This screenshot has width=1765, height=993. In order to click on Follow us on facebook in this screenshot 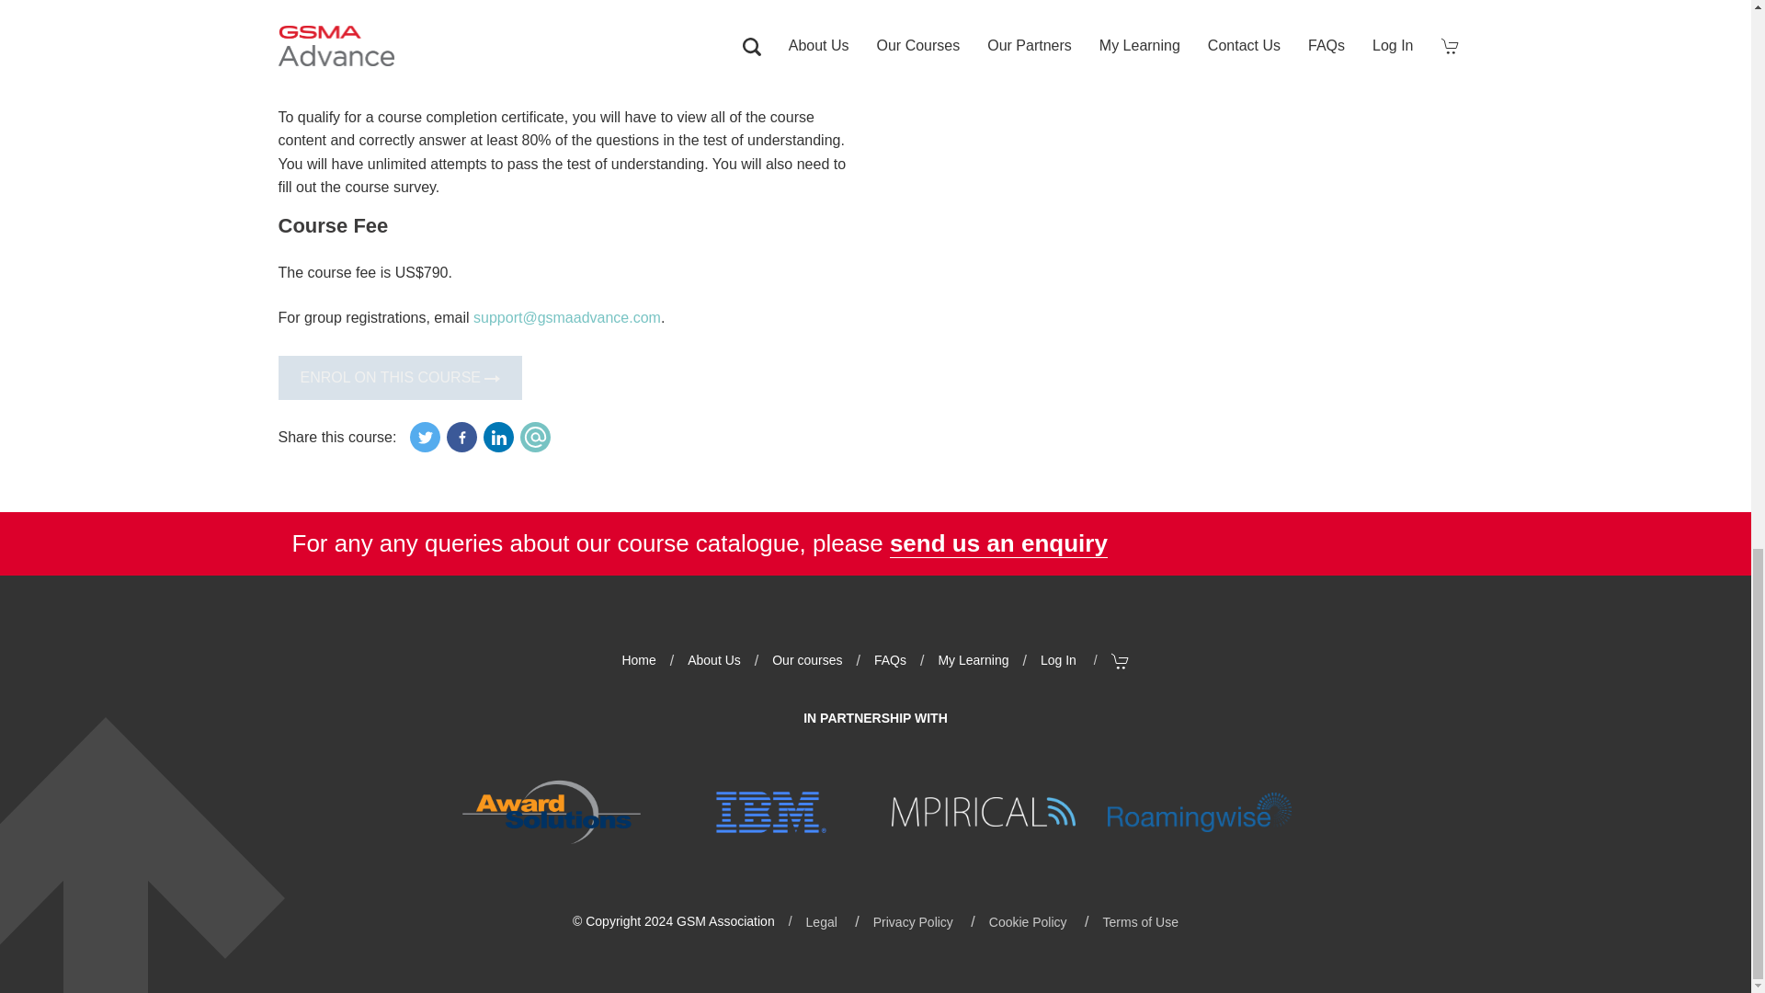, I will do `click(461, 438)`.